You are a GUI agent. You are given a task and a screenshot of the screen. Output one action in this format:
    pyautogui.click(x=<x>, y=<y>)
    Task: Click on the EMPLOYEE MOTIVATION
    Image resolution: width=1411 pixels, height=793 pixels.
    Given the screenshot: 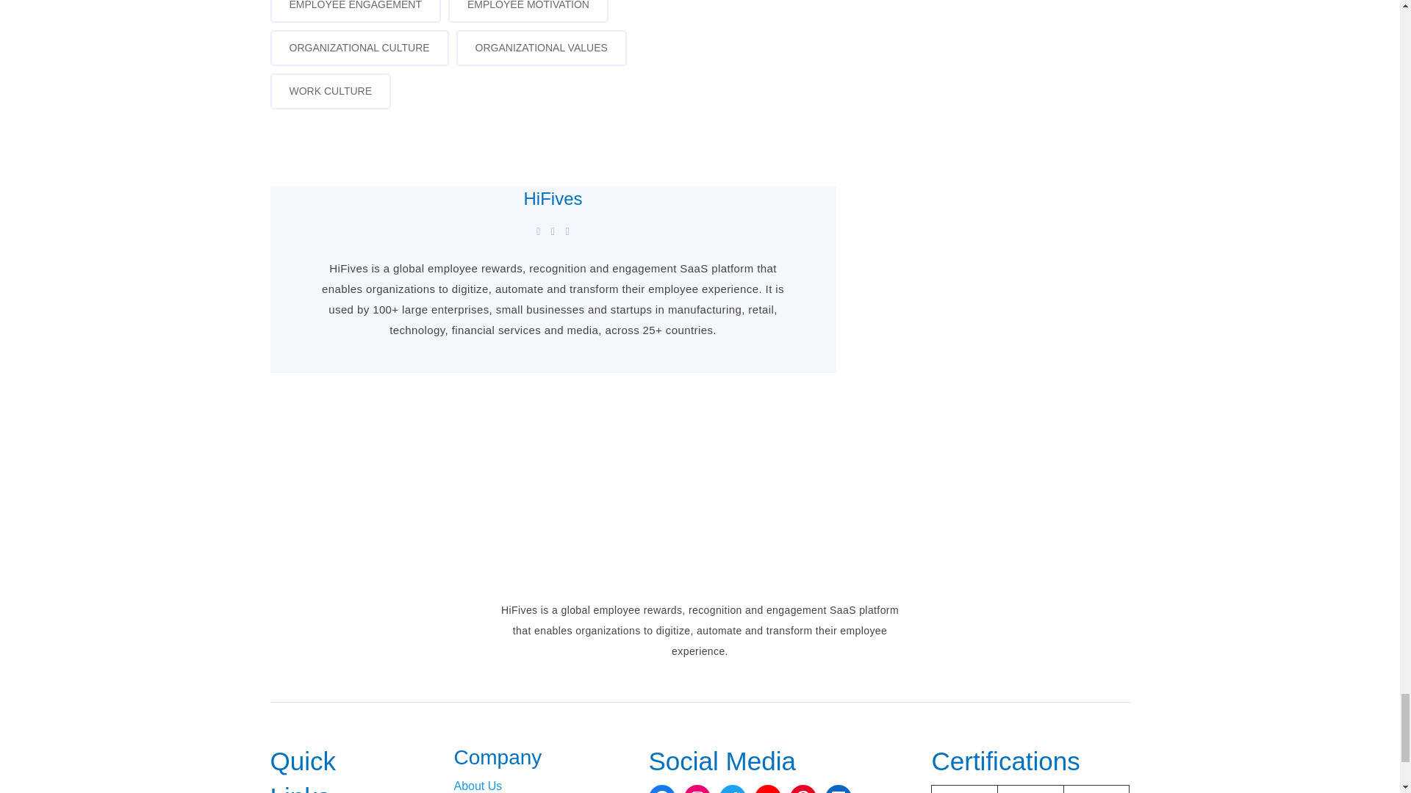 What is the action you would take?
    pyautogui.click(x=528, y=12)
    